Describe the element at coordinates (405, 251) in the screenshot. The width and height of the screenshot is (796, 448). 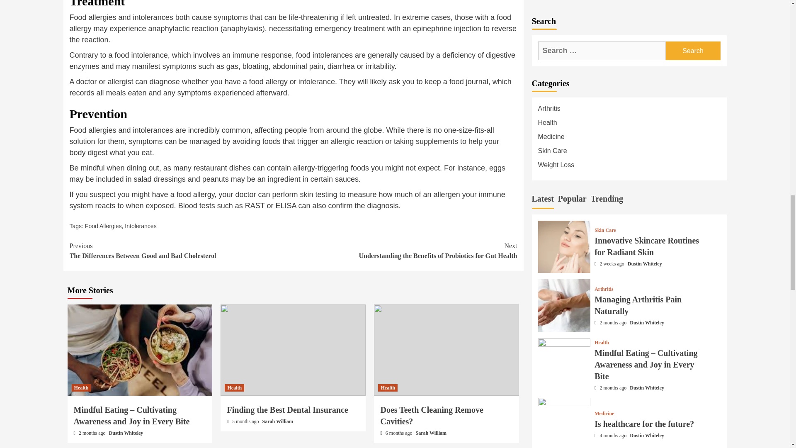
I see `Health` at that location.